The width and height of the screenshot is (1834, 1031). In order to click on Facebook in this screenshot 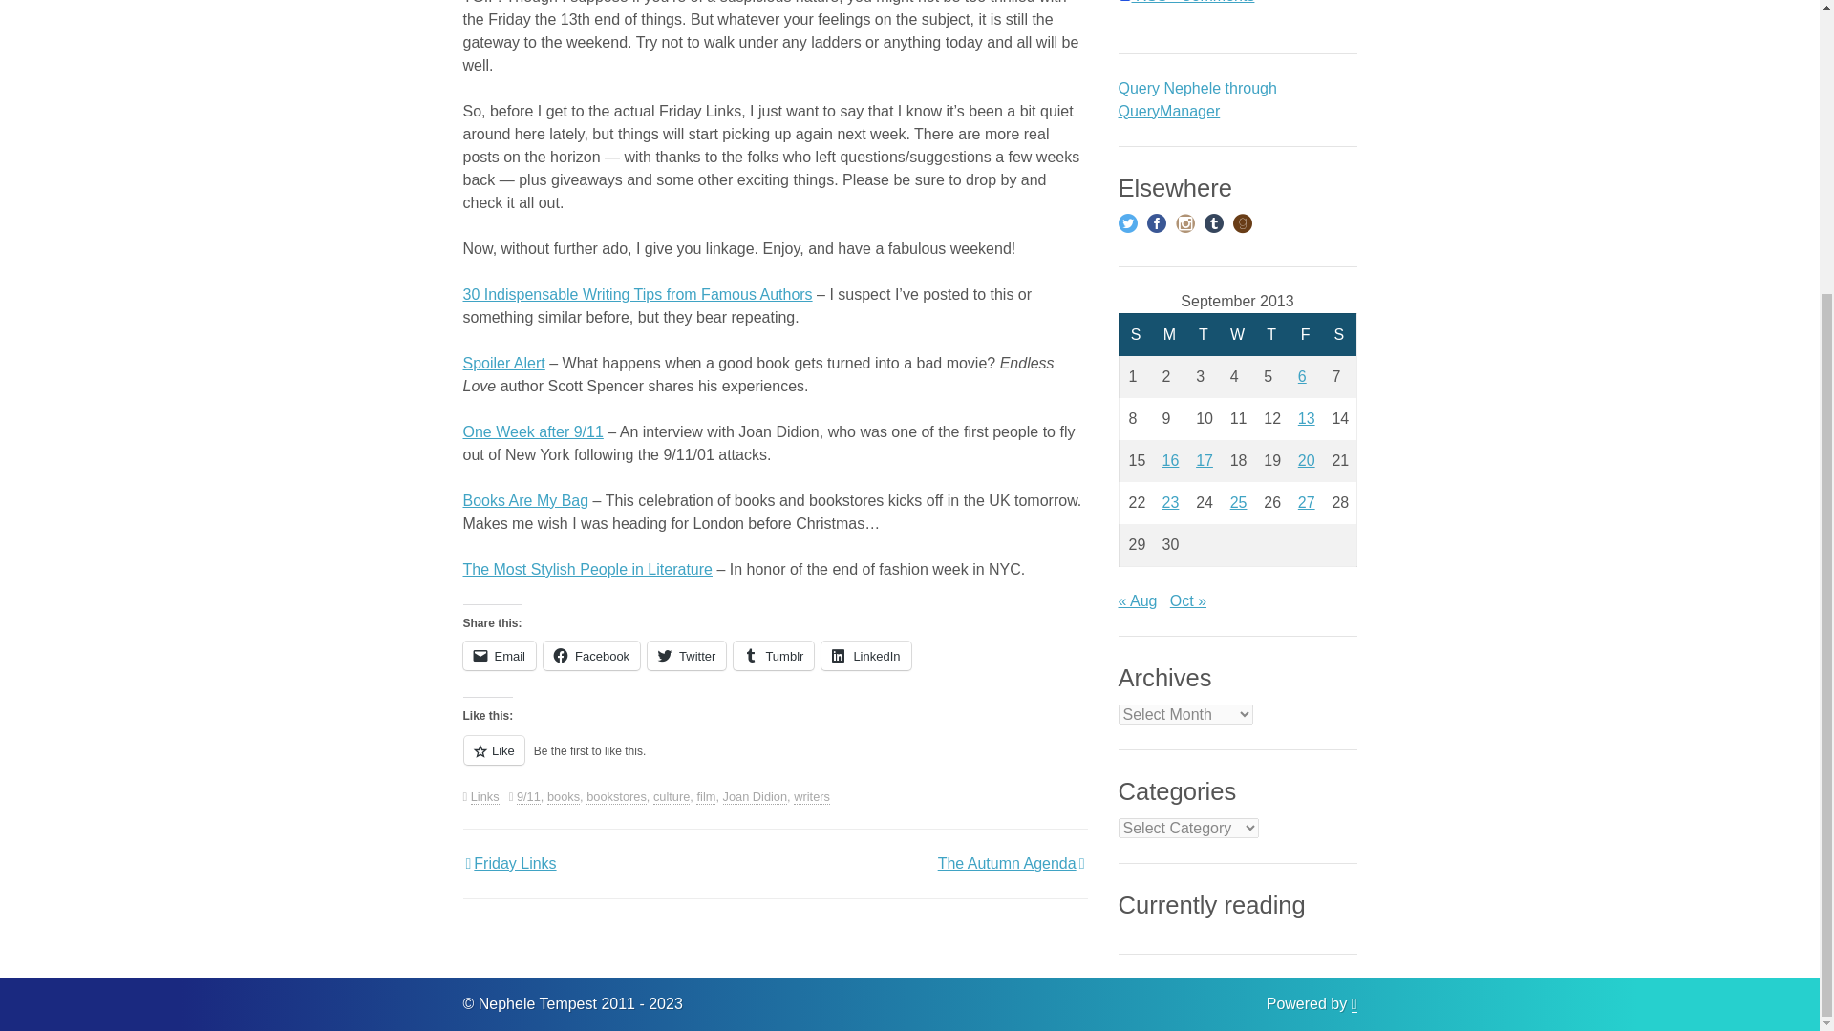, I will do `click(591, 655)`.